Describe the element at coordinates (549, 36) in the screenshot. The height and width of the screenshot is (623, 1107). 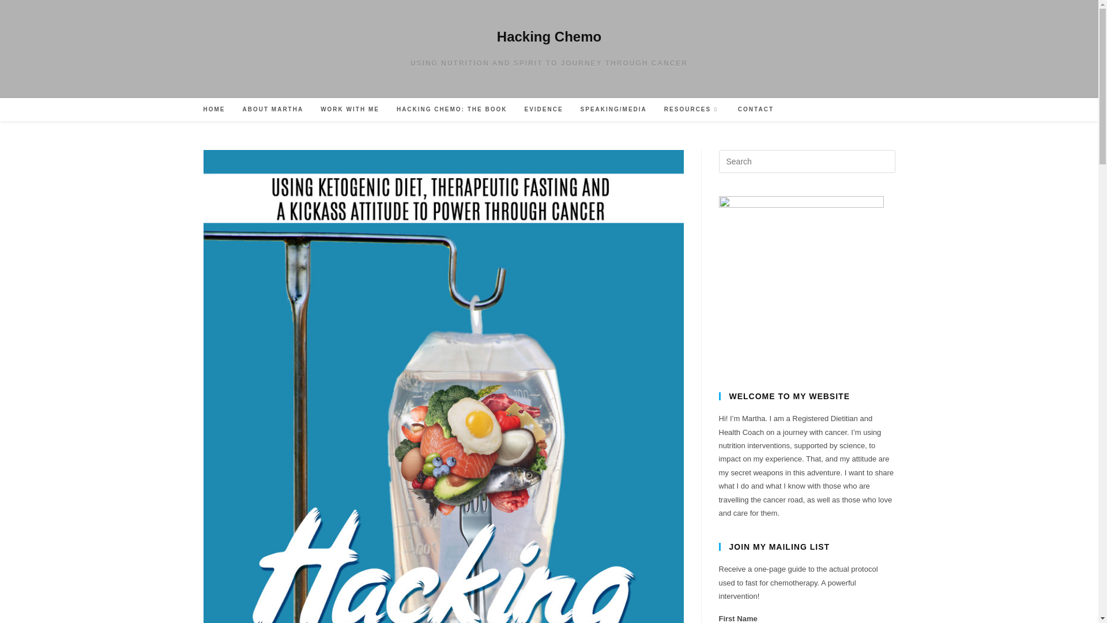
I see `Hacking Chemo` at that location.